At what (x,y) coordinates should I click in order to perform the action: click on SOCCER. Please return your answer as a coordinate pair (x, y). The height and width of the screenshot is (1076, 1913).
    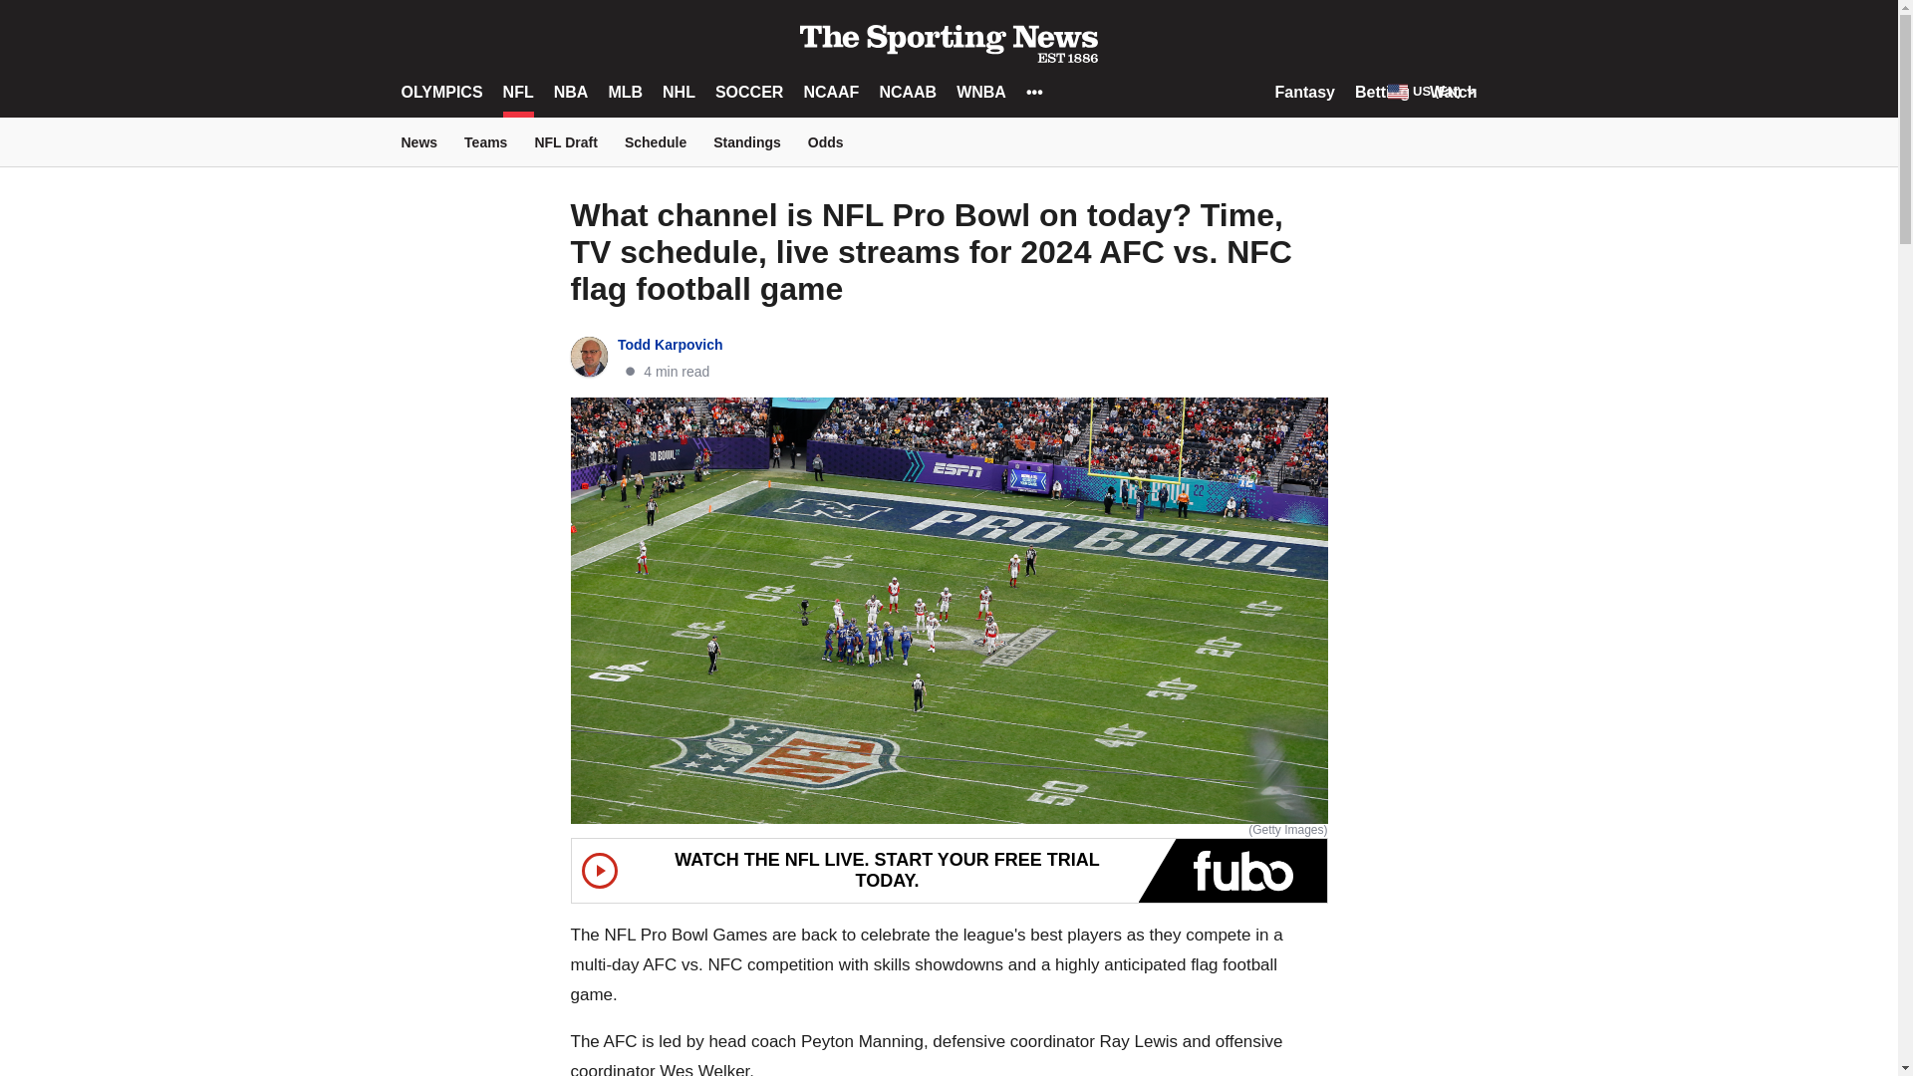
    Looking at the image, I should click on (749, 92).